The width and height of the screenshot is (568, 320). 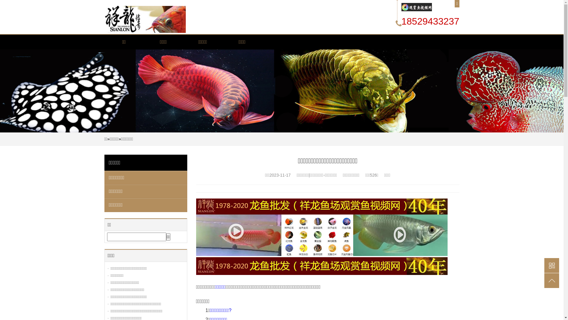 What do you see at coordinates (430, 21) in the screenshot?
I see `18529433237` at bounding box center [430, 21].